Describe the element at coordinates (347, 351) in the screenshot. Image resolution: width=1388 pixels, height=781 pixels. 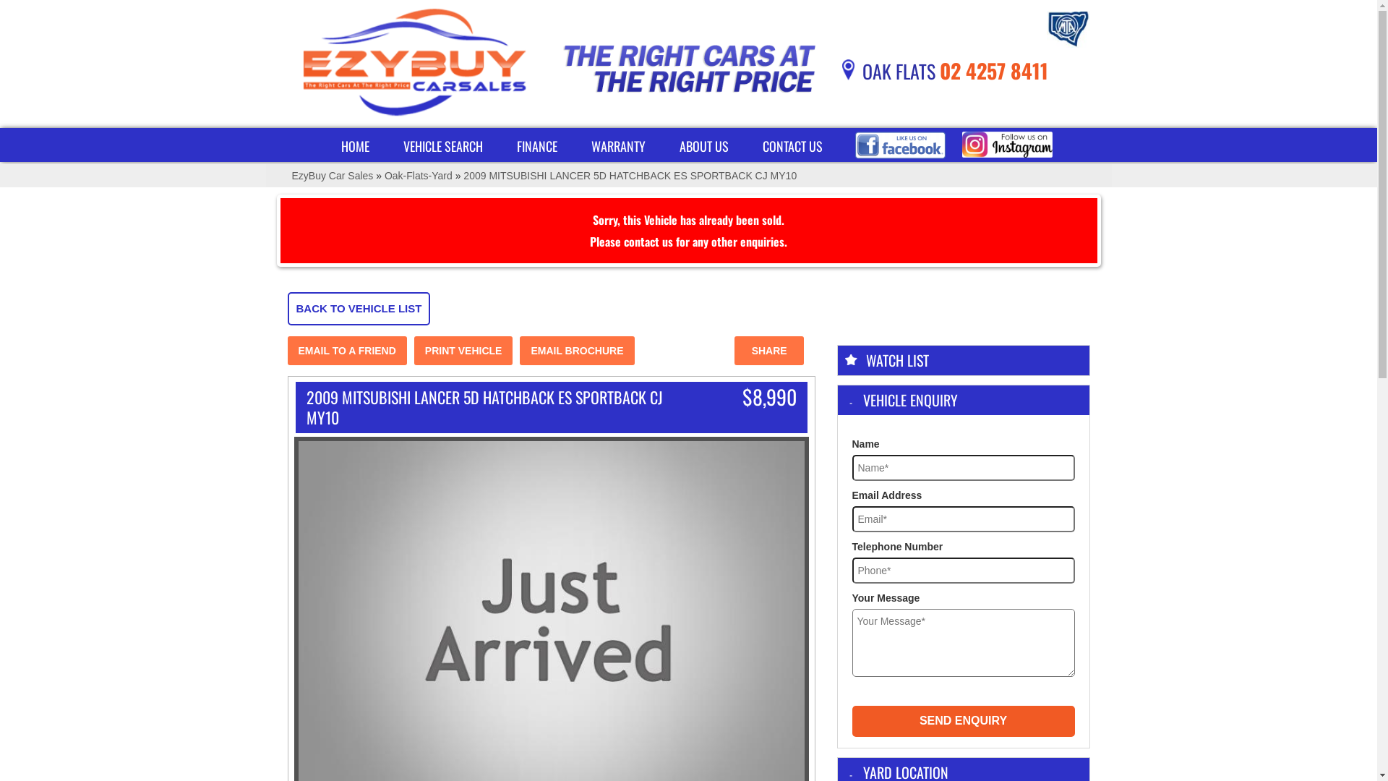
I see `EMAIL TO A FRIEND` at that location.